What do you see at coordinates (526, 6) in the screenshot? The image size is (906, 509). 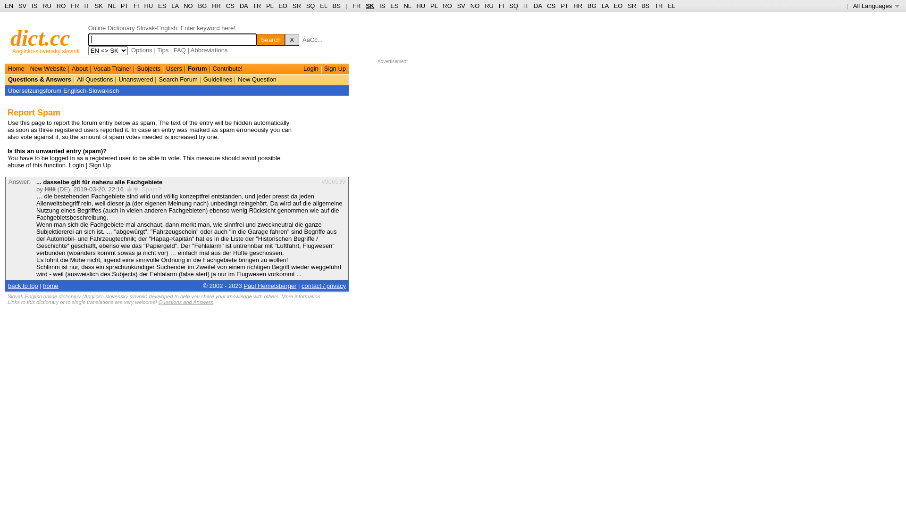 I see `IT` at bounding box center [526, 6].